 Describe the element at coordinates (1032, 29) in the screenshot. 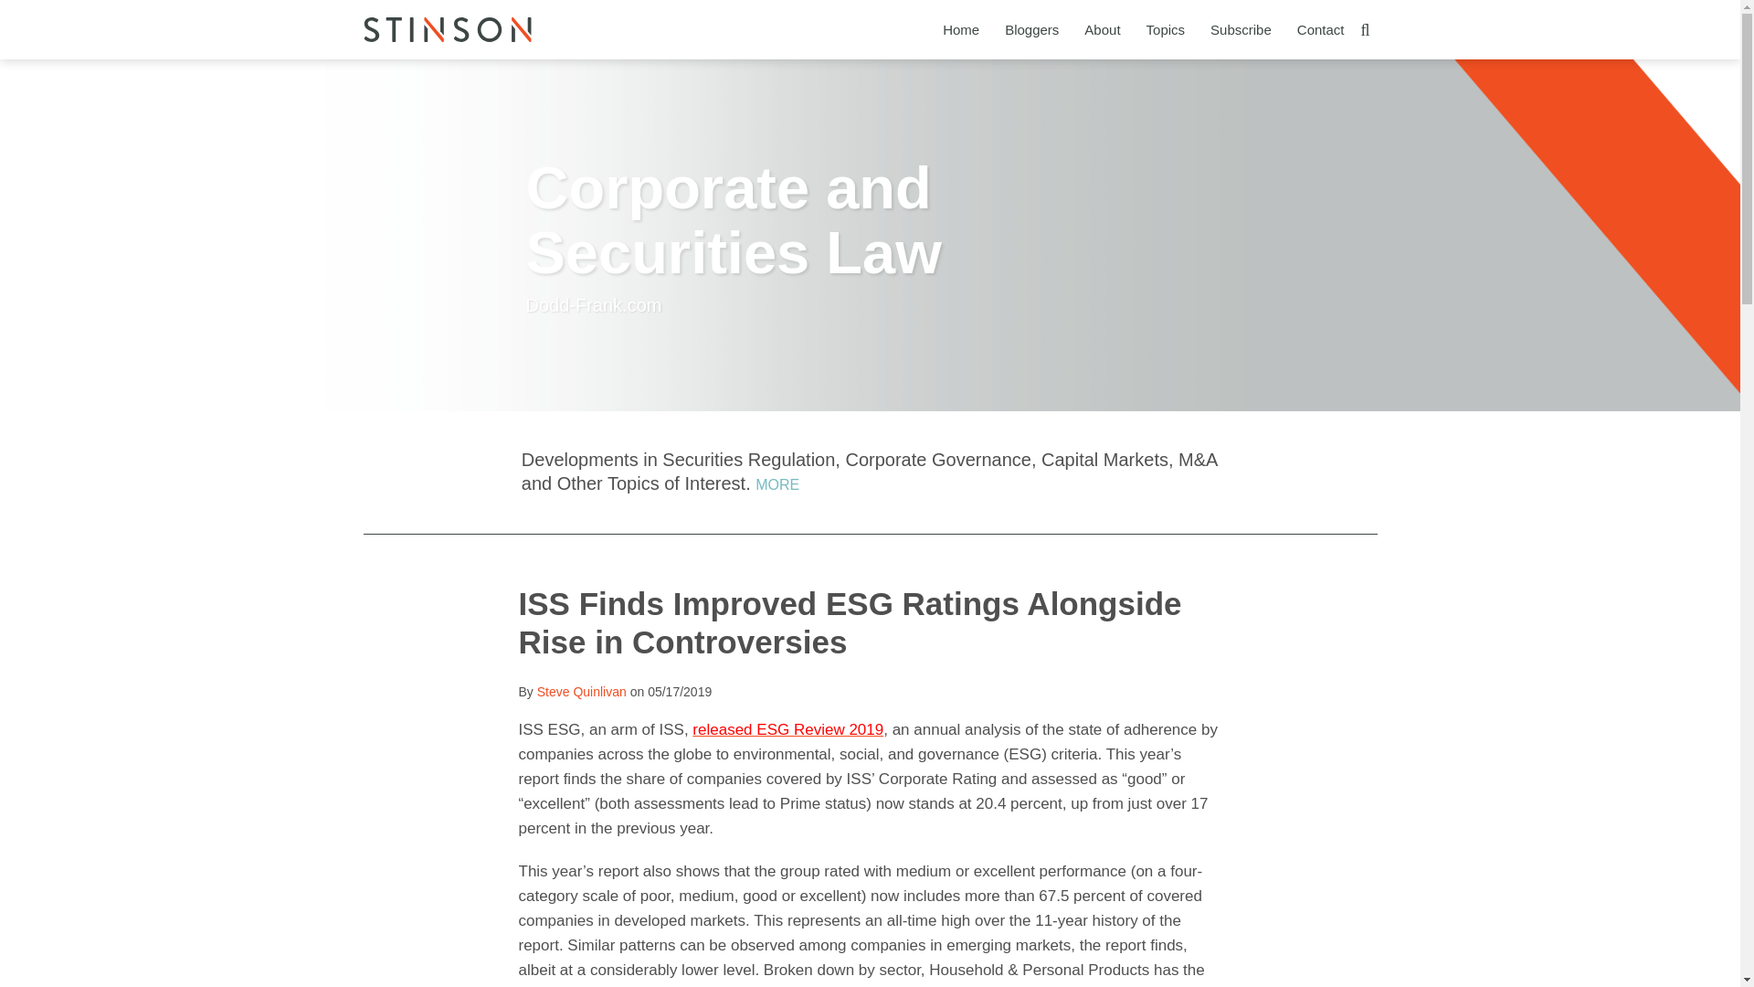

I see `Bloggers` at that location.